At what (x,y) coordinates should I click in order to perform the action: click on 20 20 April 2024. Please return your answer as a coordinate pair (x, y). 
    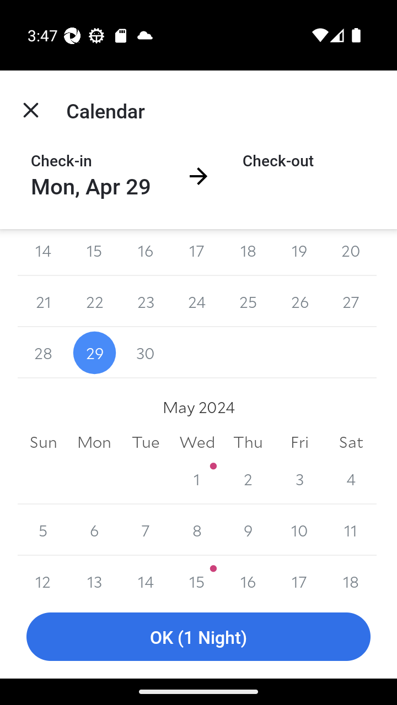
    Looking at the image, I should click on (351, 252).